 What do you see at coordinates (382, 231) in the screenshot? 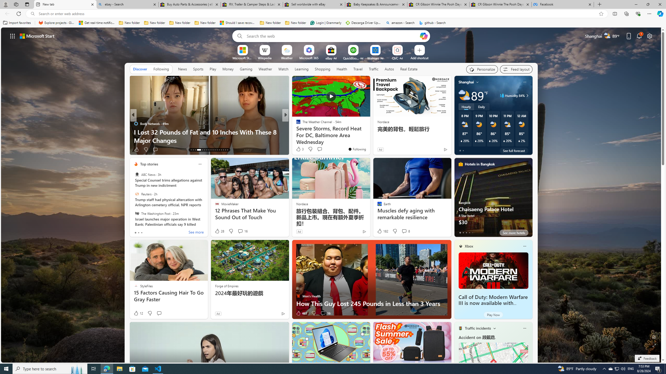
I see `182 Like` at bounding box center [382, 231].